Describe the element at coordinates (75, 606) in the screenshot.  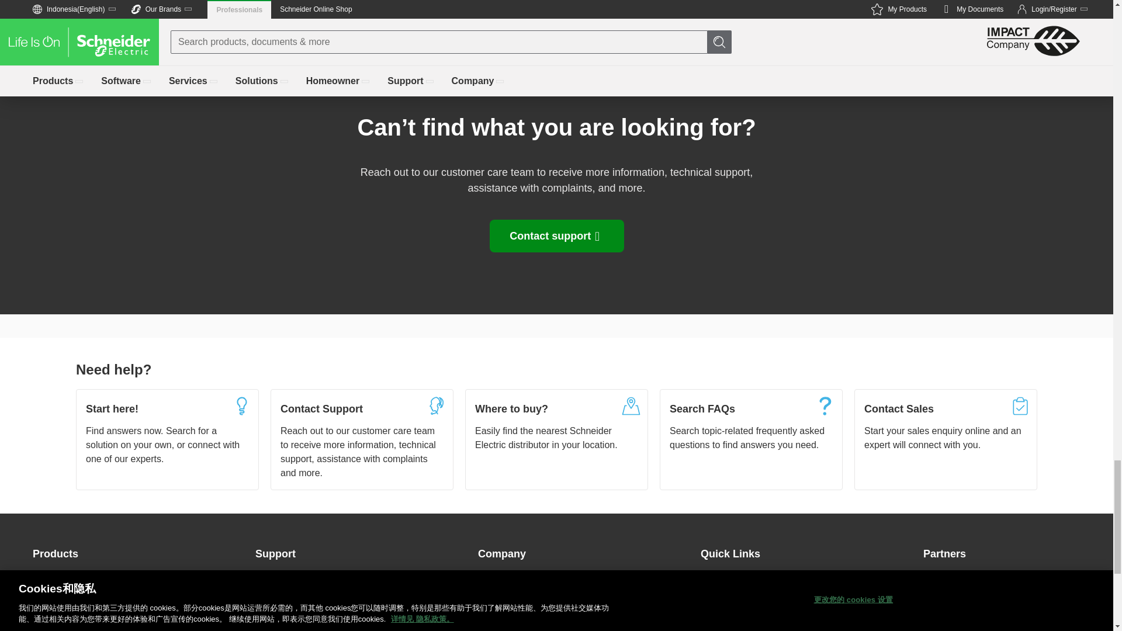
I see `Software Downloads` at that location.